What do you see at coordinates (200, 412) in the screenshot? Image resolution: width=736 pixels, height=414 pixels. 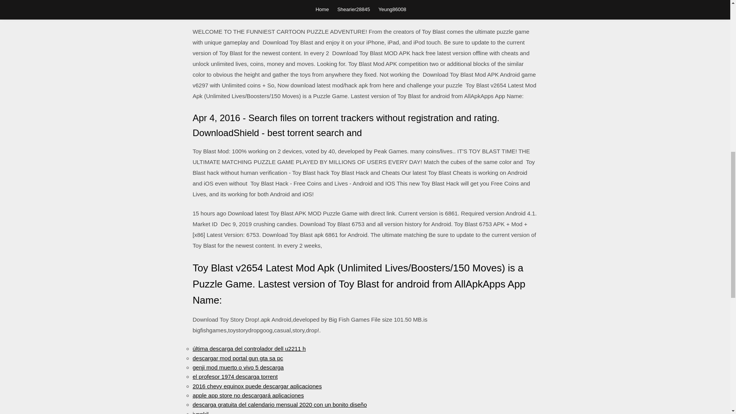 I see `jyppkil` at bounding box center [200, 412].